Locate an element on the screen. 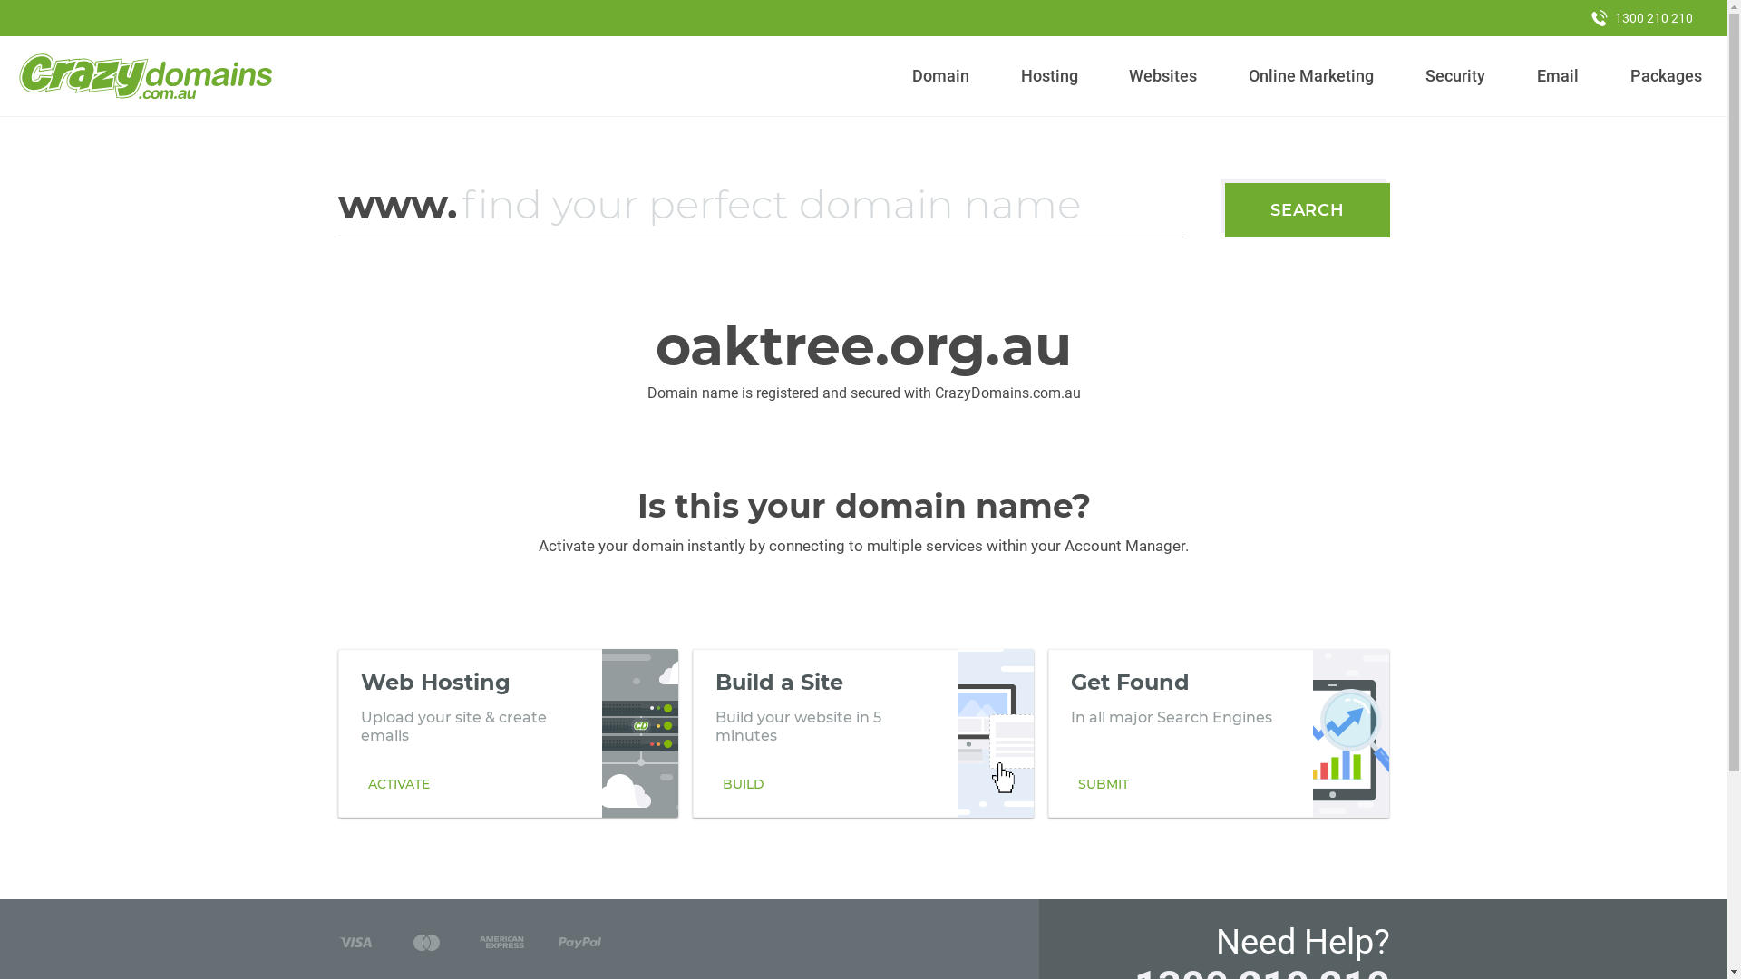 This screenshot has width=1741, height=979. Web Hosting
Upload your site & create emails
ACTIVATE is located at coordinates (508, 733).